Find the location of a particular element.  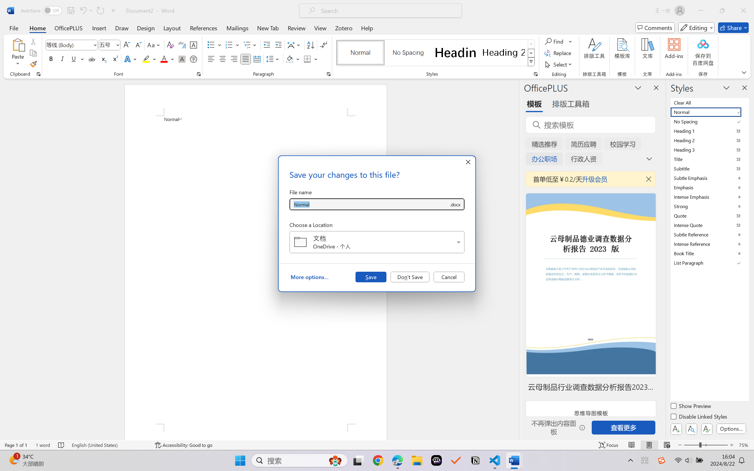

Disable Linked Styles is located at coordinates (699, 417).